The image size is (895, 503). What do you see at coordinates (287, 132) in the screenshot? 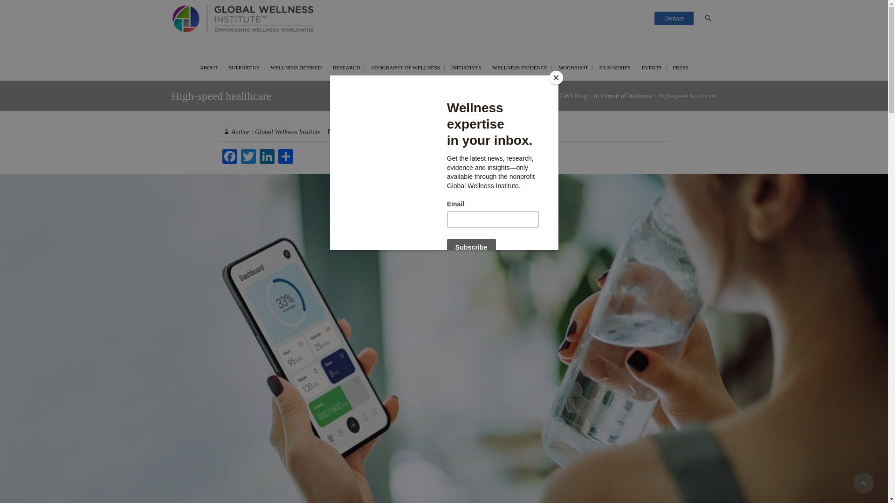
I see `High-speed healthcare` at bounding box center [287, 132].